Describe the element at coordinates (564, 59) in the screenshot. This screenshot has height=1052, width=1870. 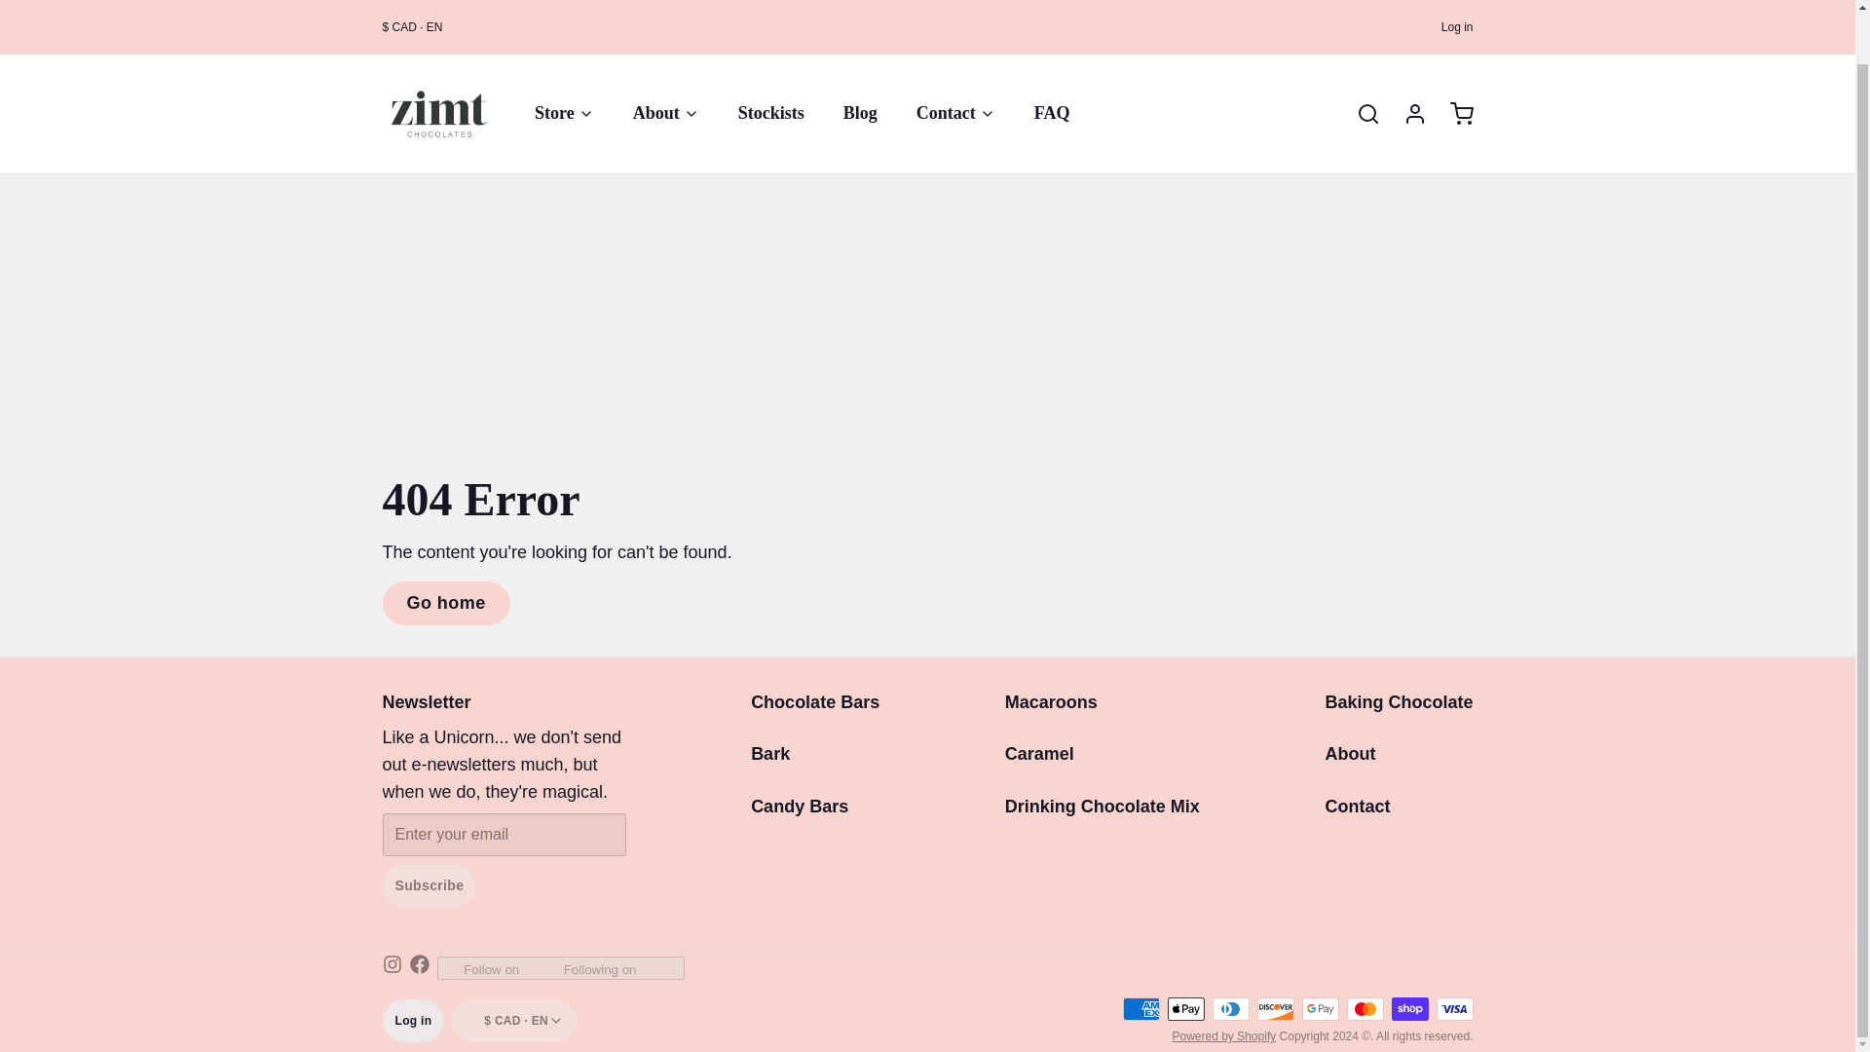
I see `Store` at that location.